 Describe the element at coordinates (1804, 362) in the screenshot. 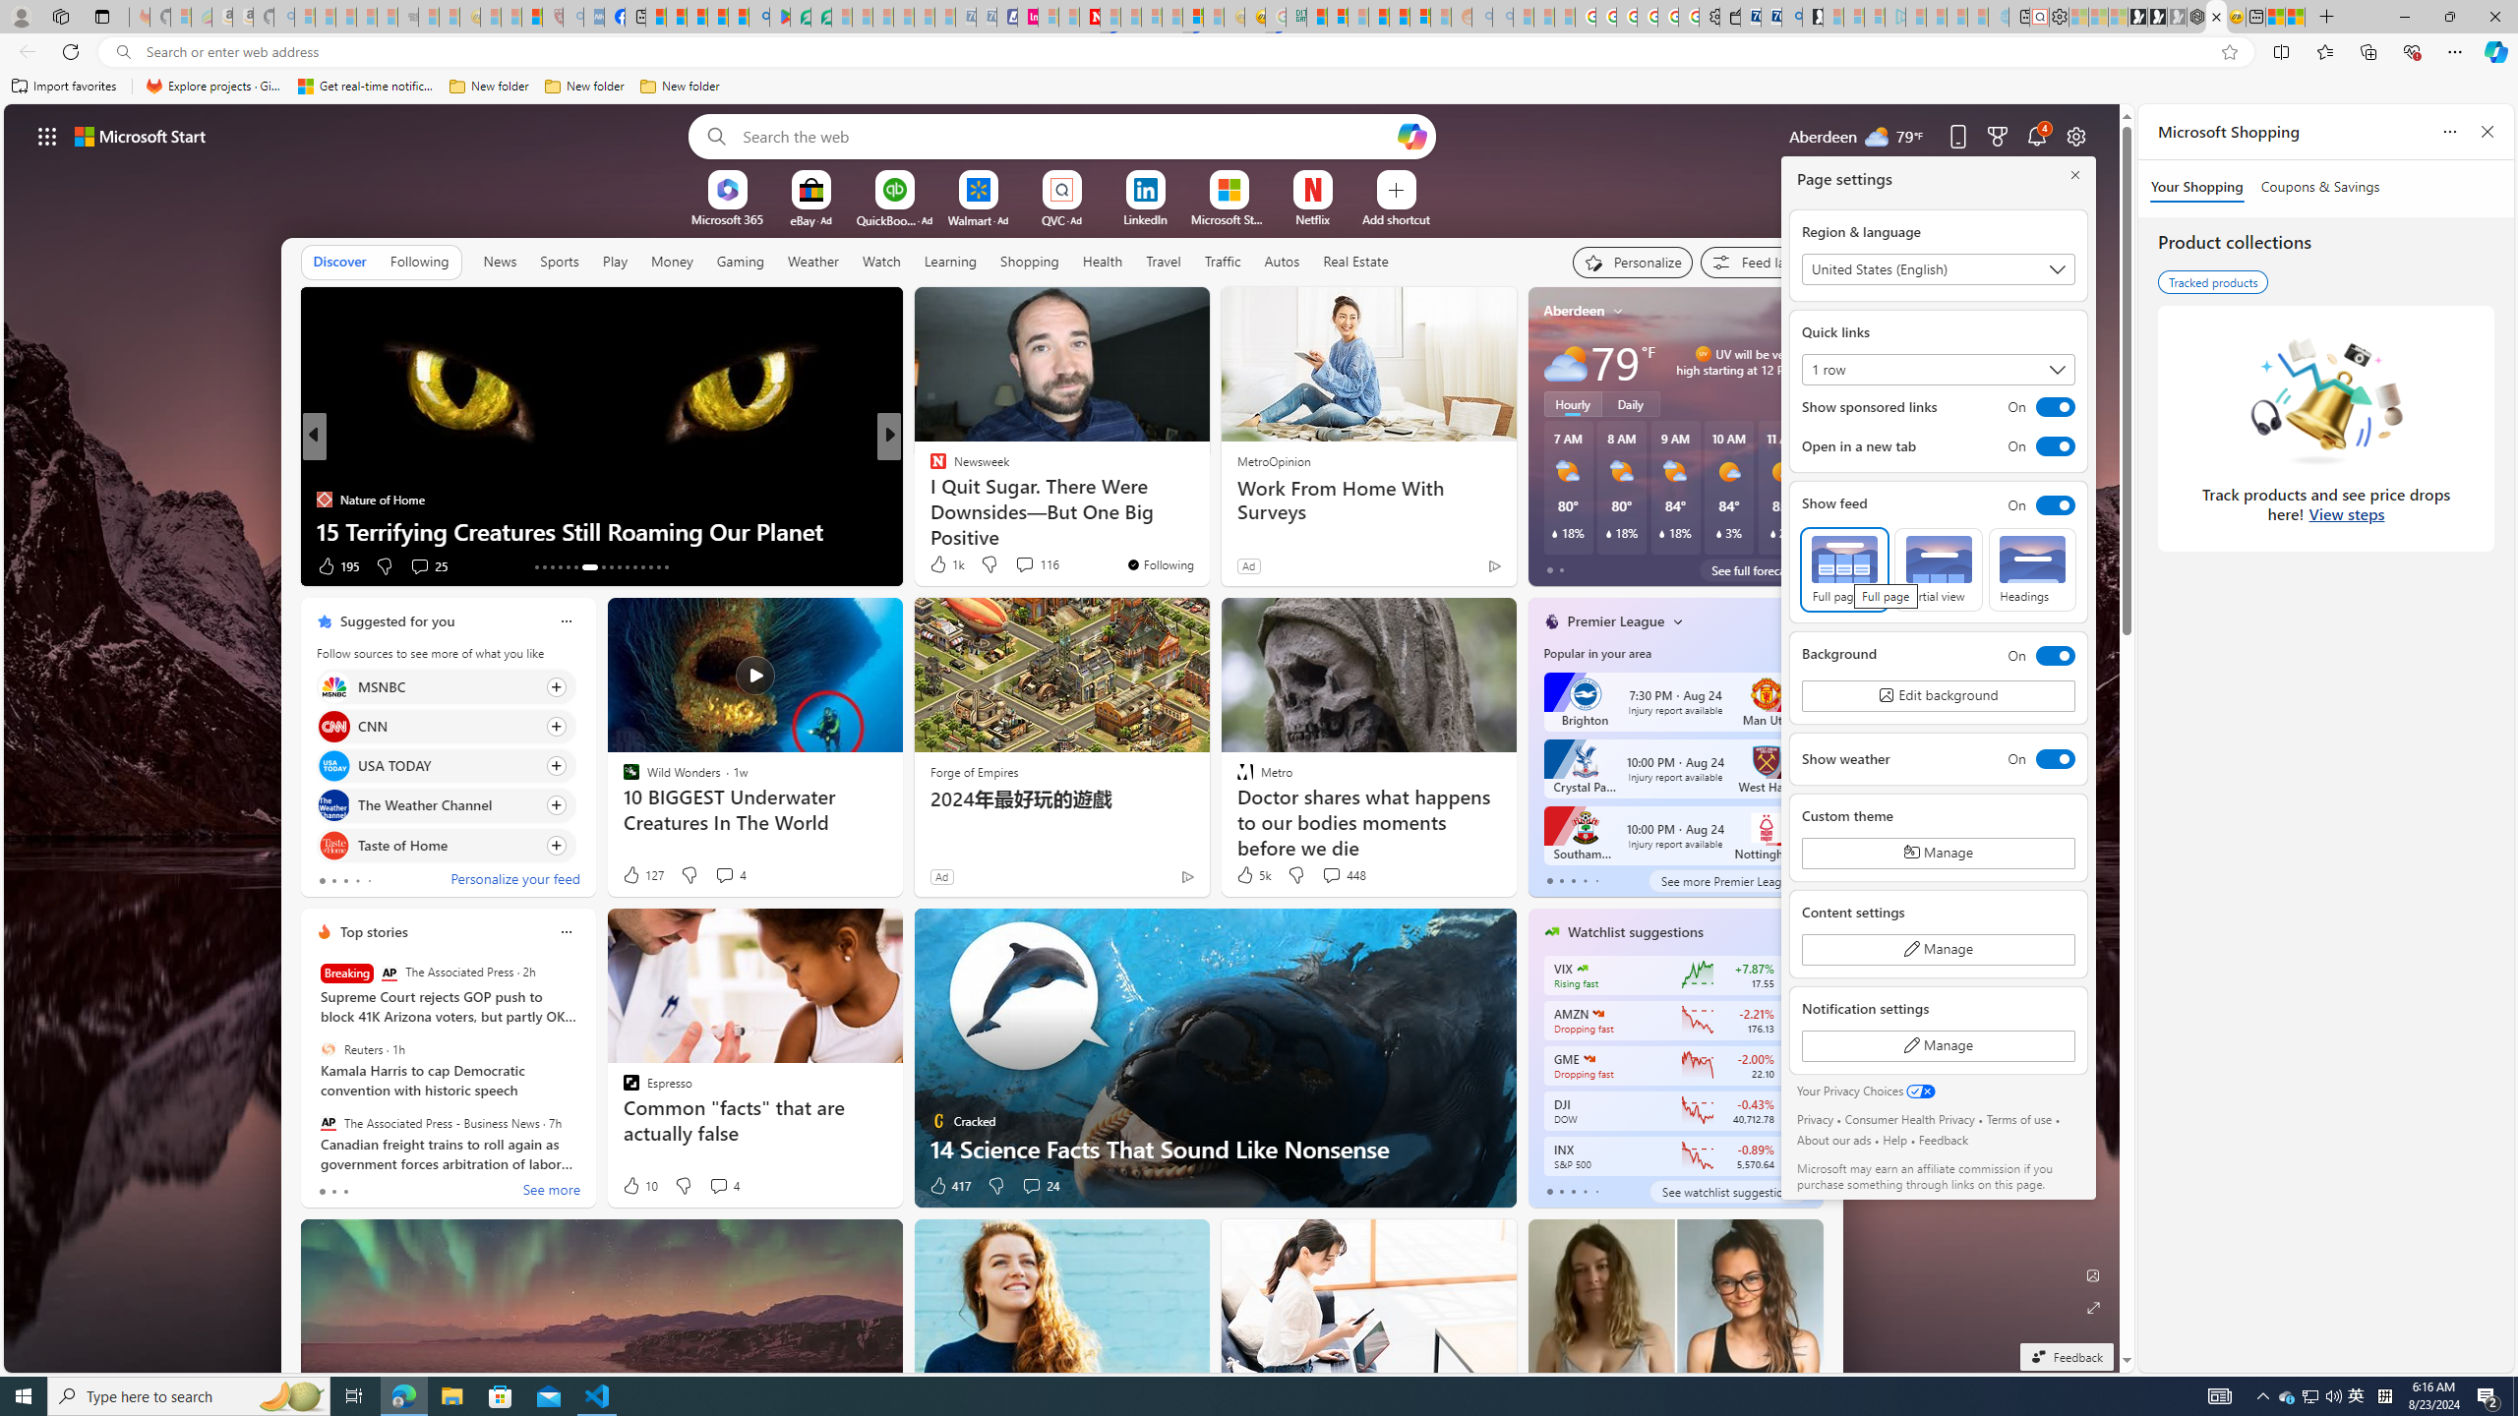

I see `Class: weather-arrow-glyph` at that location.